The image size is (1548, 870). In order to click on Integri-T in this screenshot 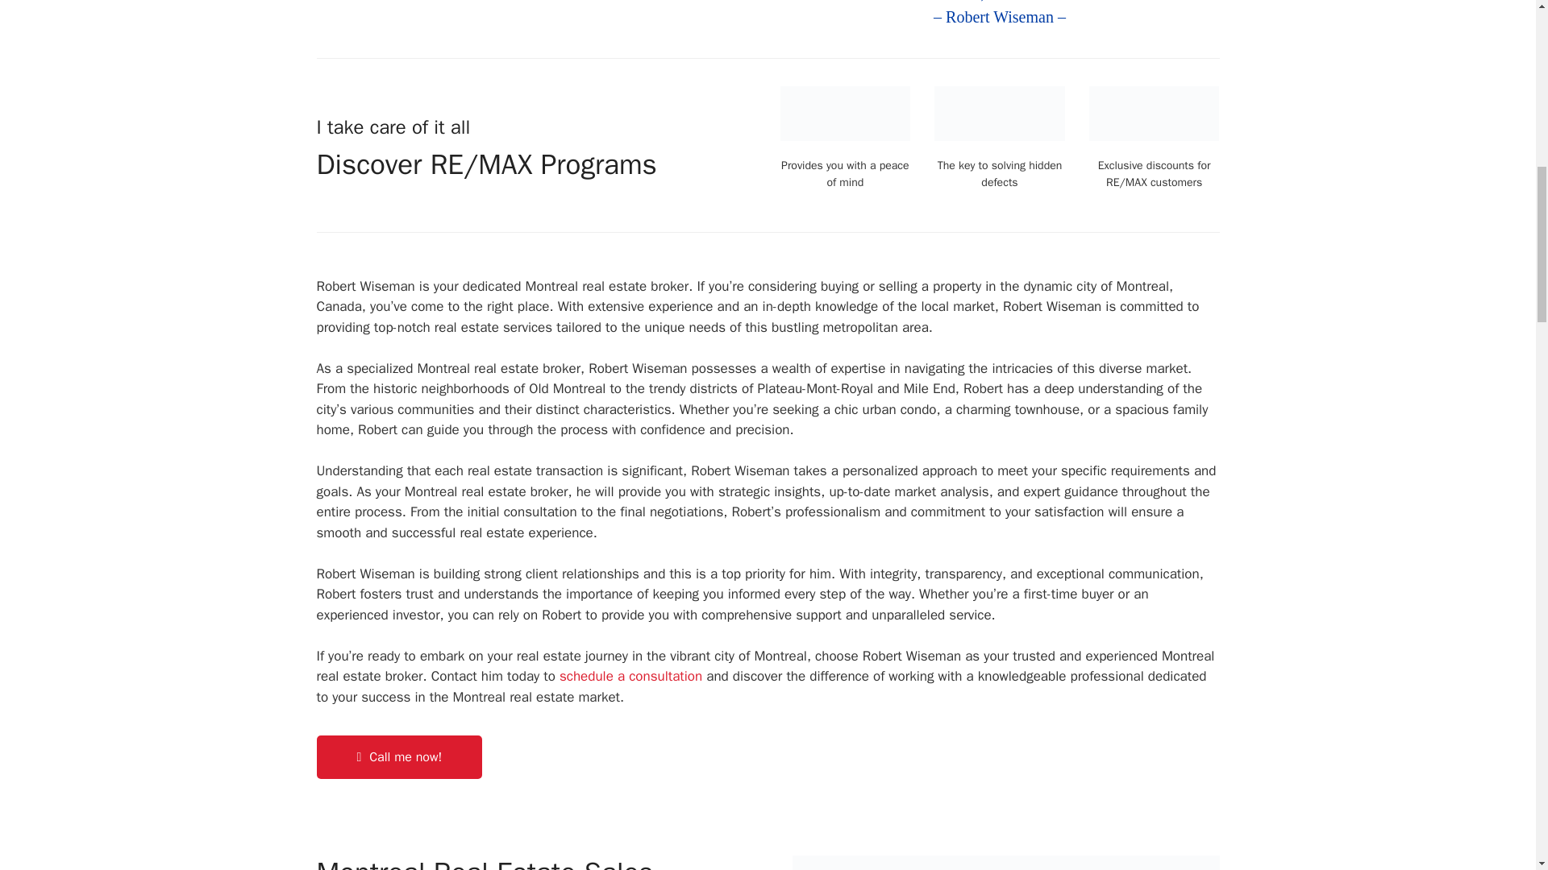, I will do `click(1000, 113)`.